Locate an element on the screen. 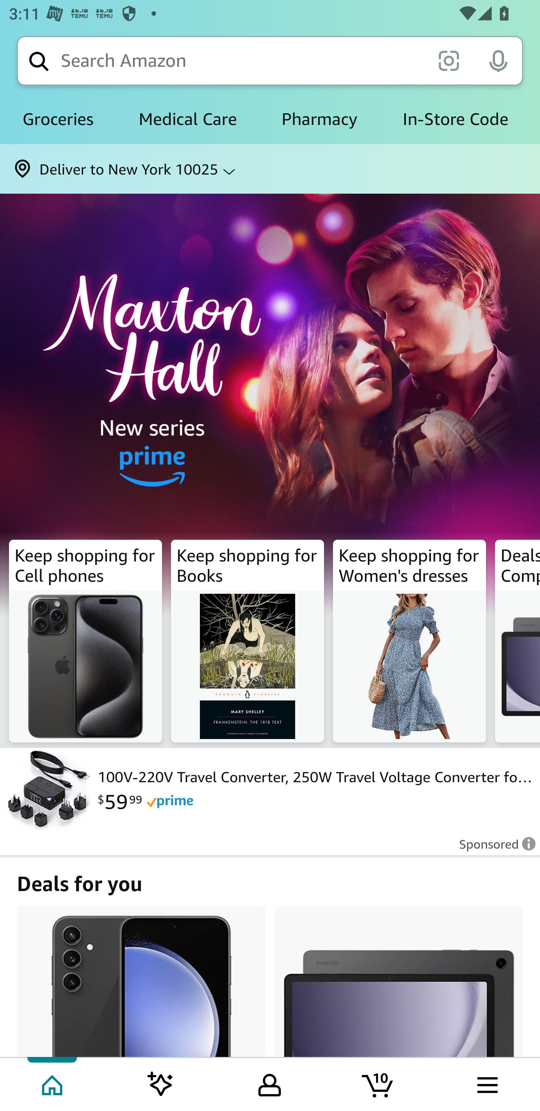  Inspire feed Tab 2 of 5 is located at coordinates (160, 1084).